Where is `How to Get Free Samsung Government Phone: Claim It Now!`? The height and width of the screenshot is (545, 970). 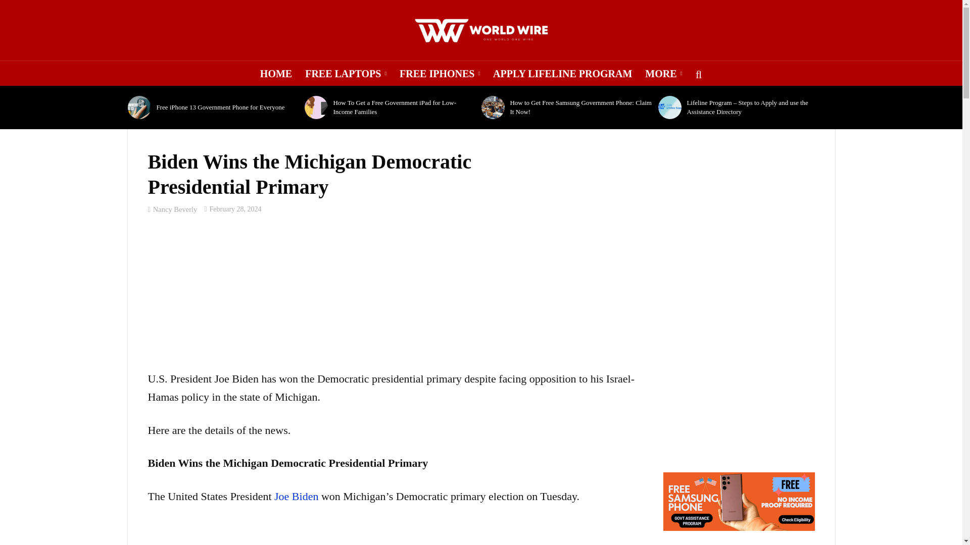
How to Get Free Samsung Government Phone: Claim It Now! is located at coordinates (493, 107).